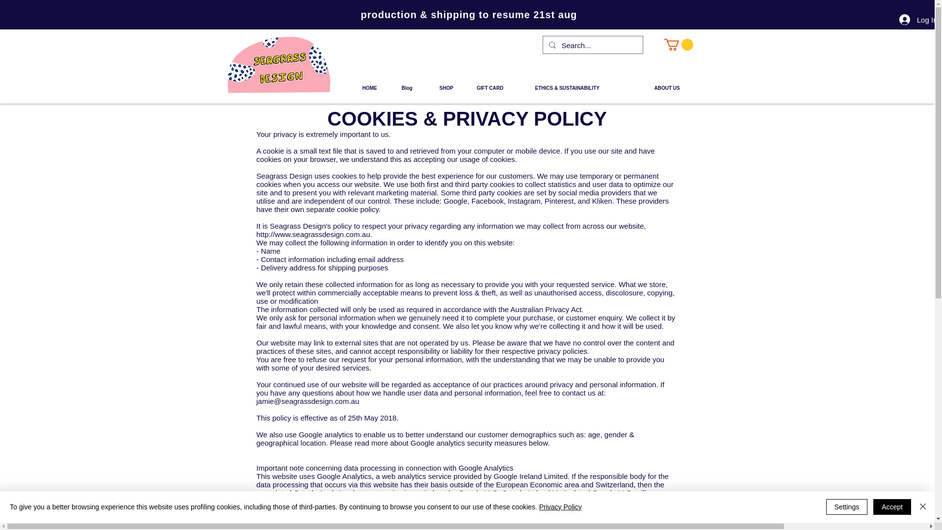 The width and height of the screenshot is (942, 530). Describe the element at coordinates (560, 506) in the screenshot. I see `Privacy Policy` at that location.